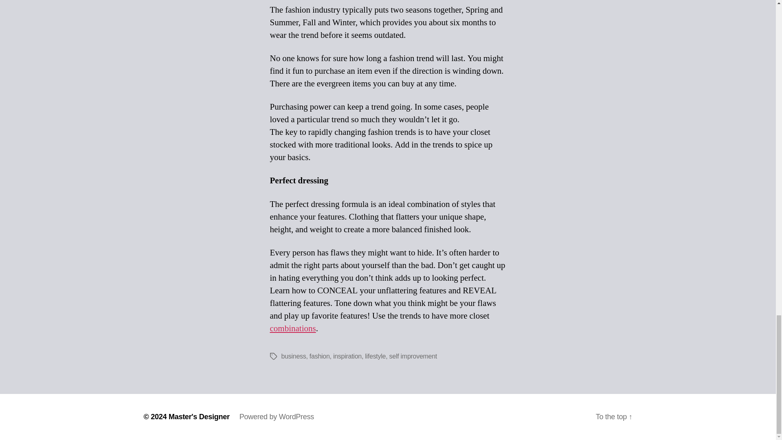 This screenshot has width=782, height=440. Describe the element at coordinates (292, 328) in the screenshot. I see `combinations` at that location.